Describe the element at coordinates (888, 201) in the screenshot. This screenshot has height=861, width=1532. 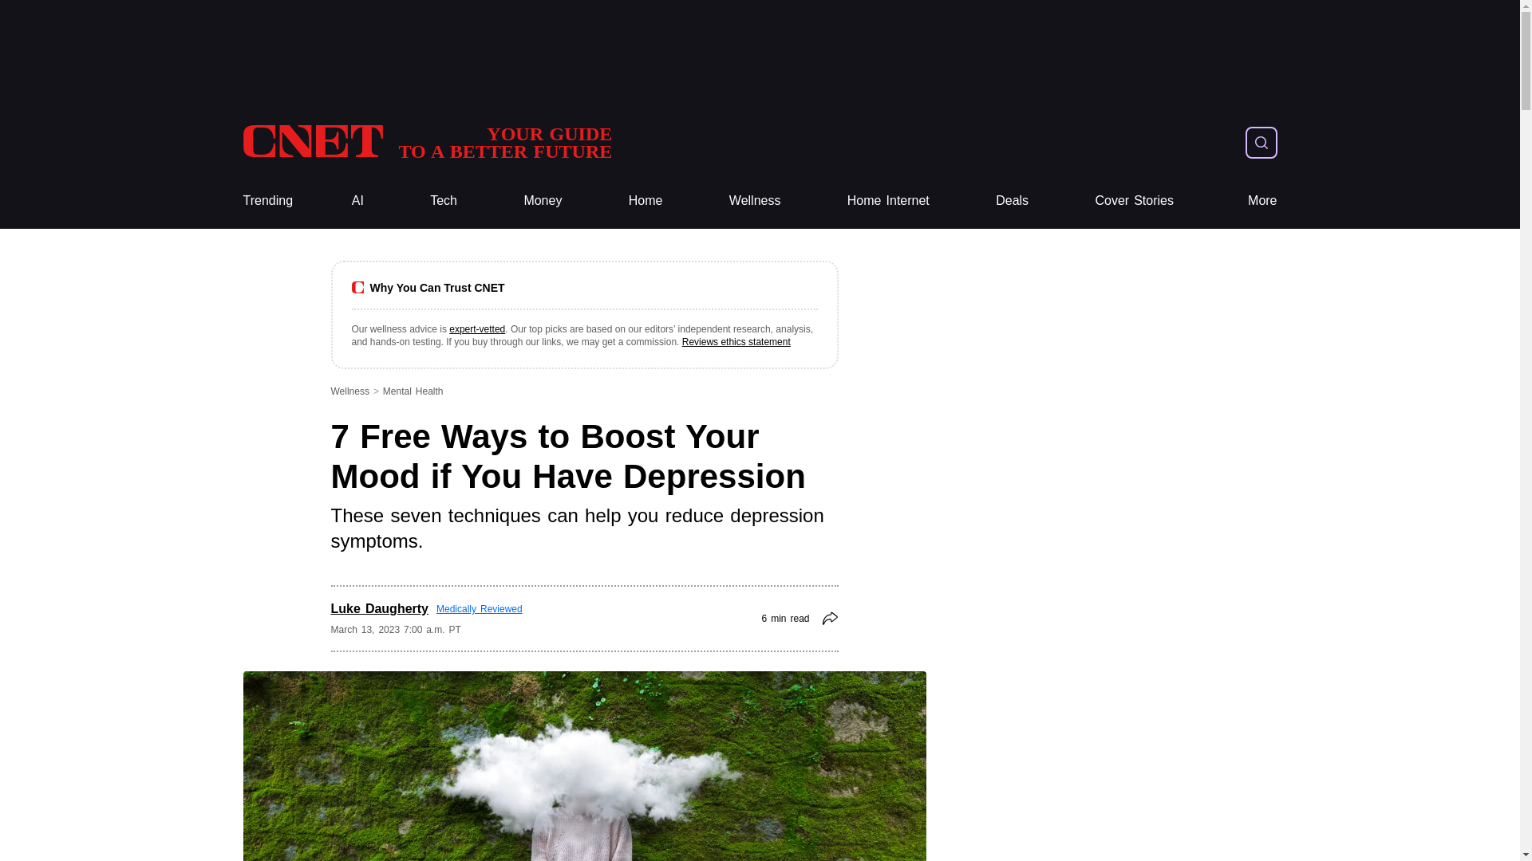
I see `Home Internet` at that location.